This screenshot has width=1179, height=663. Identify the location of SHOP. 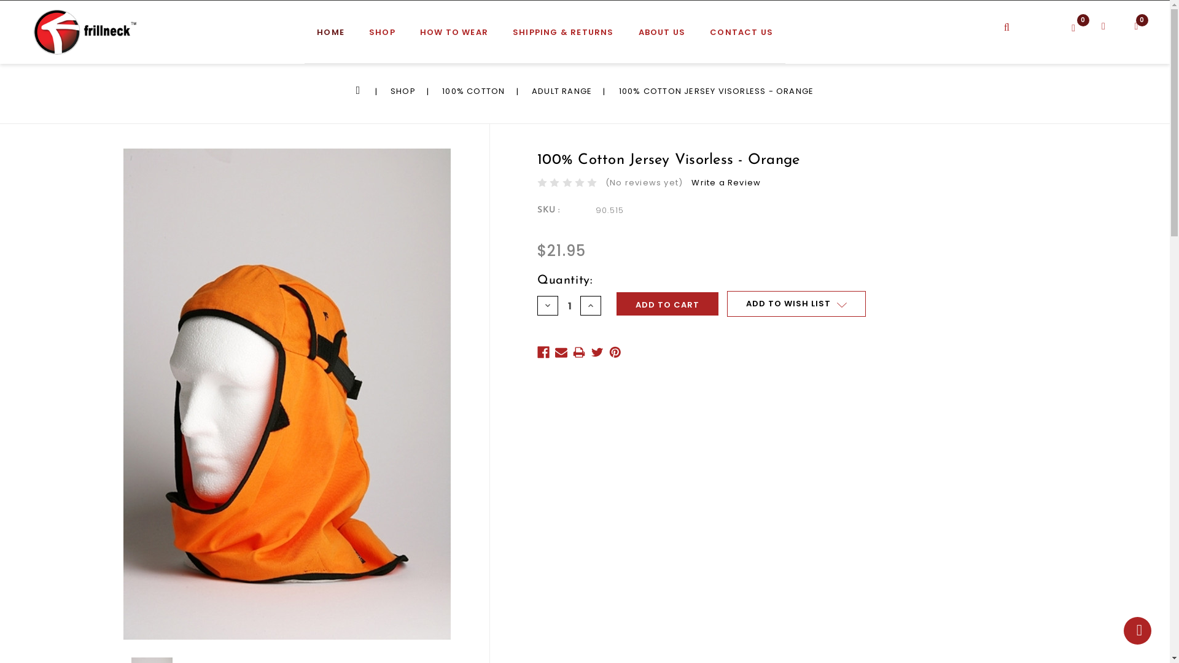
(382, 38).